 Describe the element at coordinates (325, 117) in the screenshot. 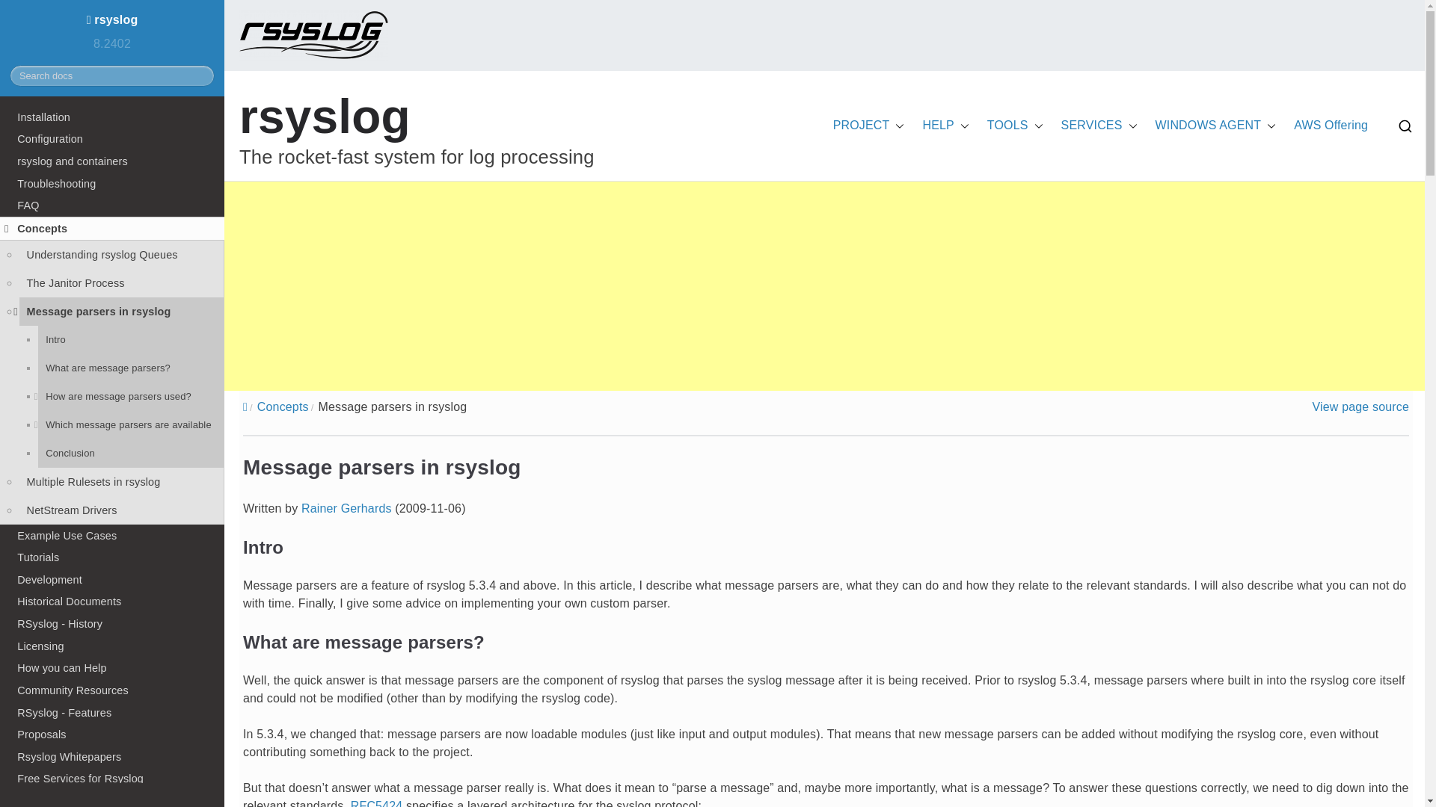

I see `rsyslog` at that location.